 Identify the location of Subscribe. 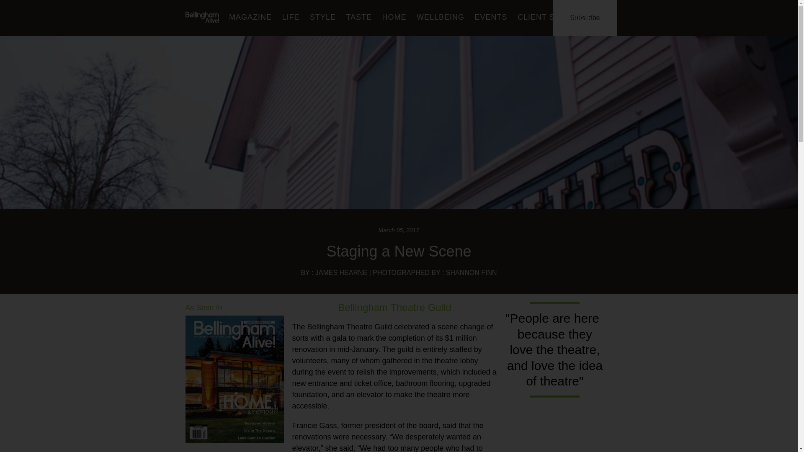
(585, 18).